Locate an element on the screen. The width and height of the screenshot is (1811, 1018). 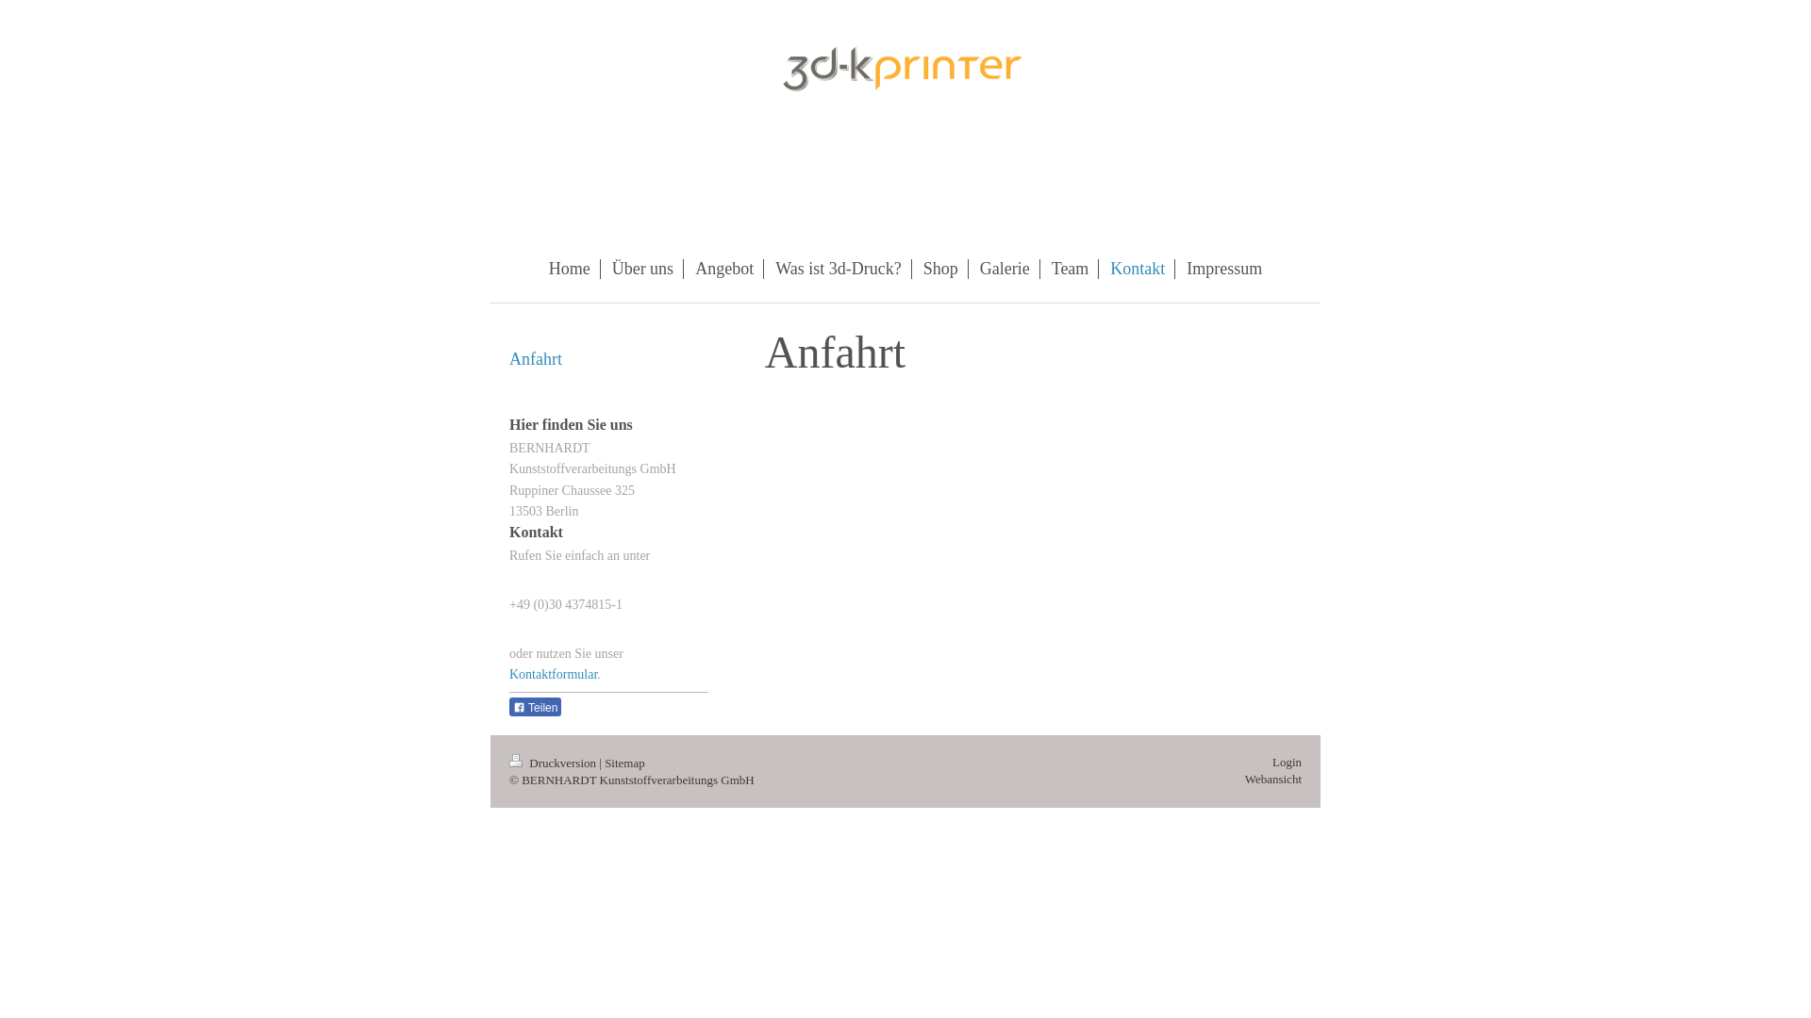
Webansicht is located at coordinates (1273, 779).